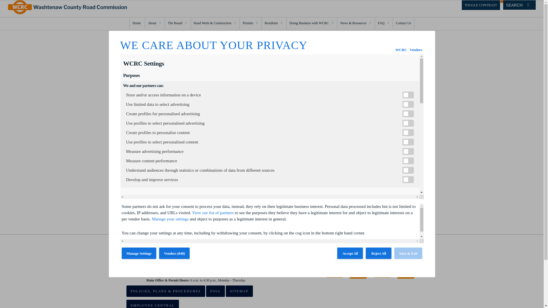  What do you see at coordinates (273, 23) in the screenshot?
I see `TOGGLE CONTRAST` at bounding box center [273, 23].